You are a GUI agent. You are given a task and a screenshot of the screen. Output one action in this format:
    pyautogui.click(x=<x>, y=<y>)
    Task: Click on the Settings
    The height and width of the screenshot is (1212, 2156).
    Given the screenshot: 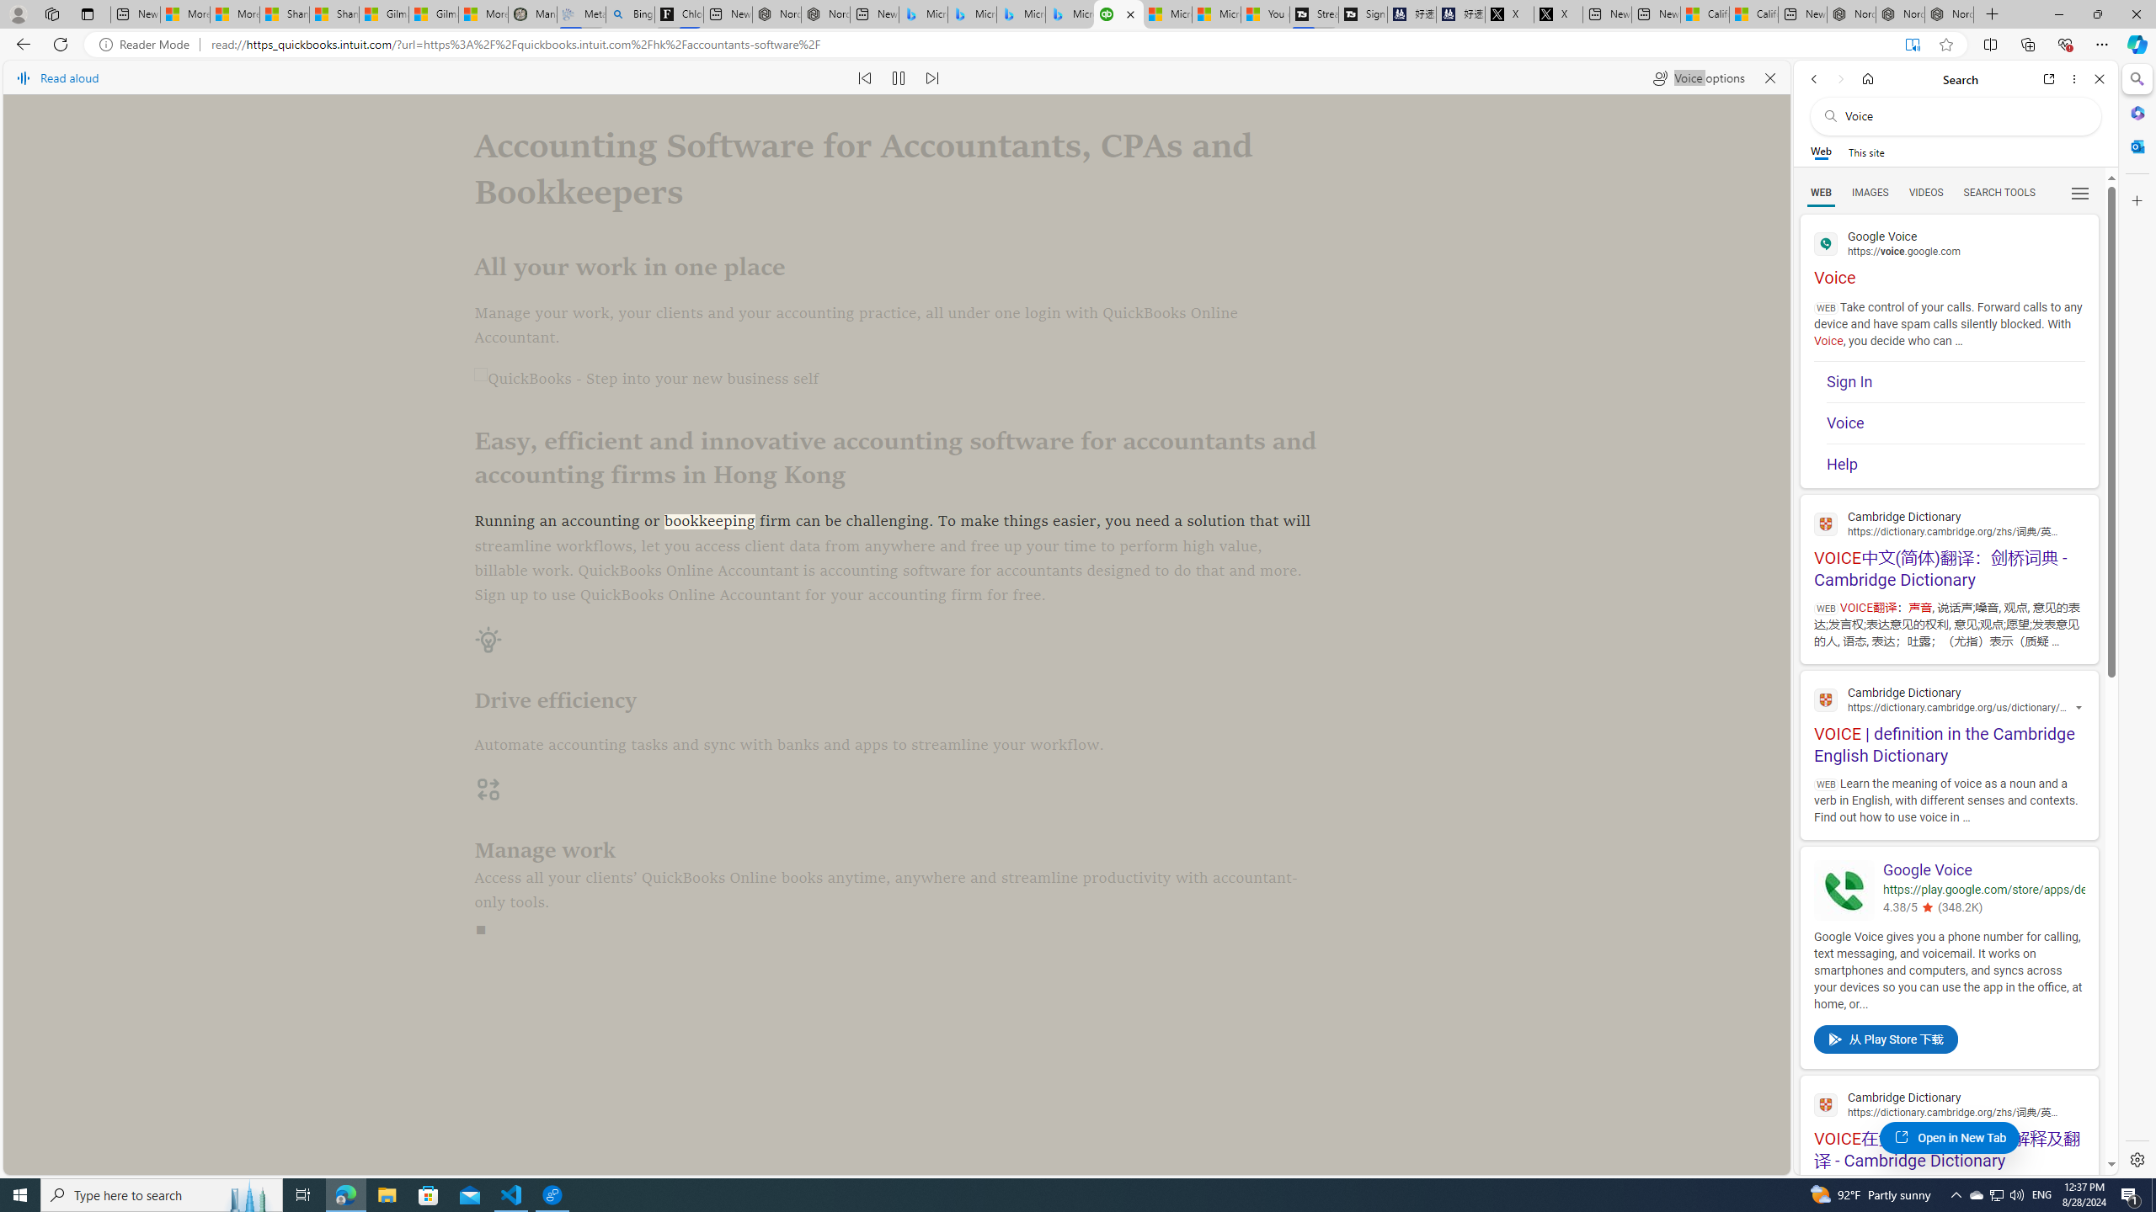 What is the action you would take?
    pyautogui.click(x=2136, y=1159)
    